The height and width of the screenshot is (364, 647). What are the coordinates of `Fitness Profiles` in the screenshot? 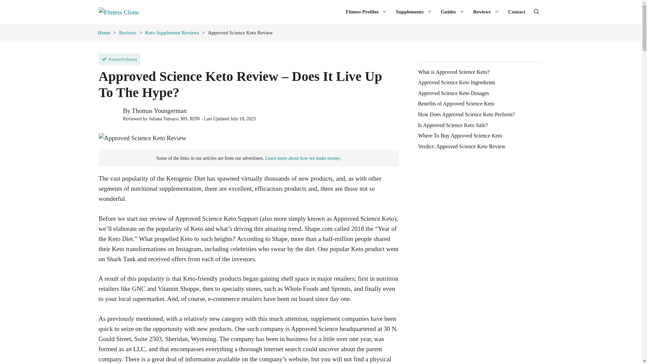 It's located at (366, 11).